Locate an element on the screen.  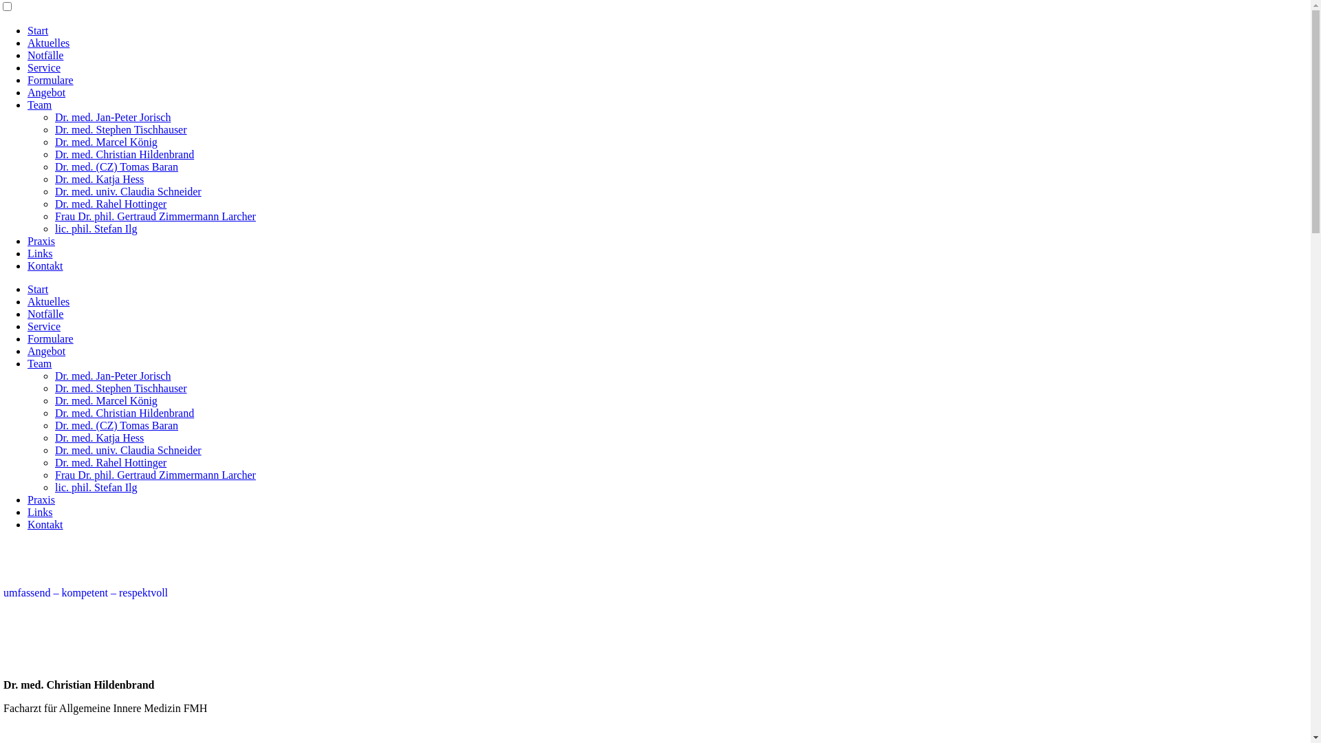
Dr. med. Rahel Hottinger is located at coordinates (111, 204).